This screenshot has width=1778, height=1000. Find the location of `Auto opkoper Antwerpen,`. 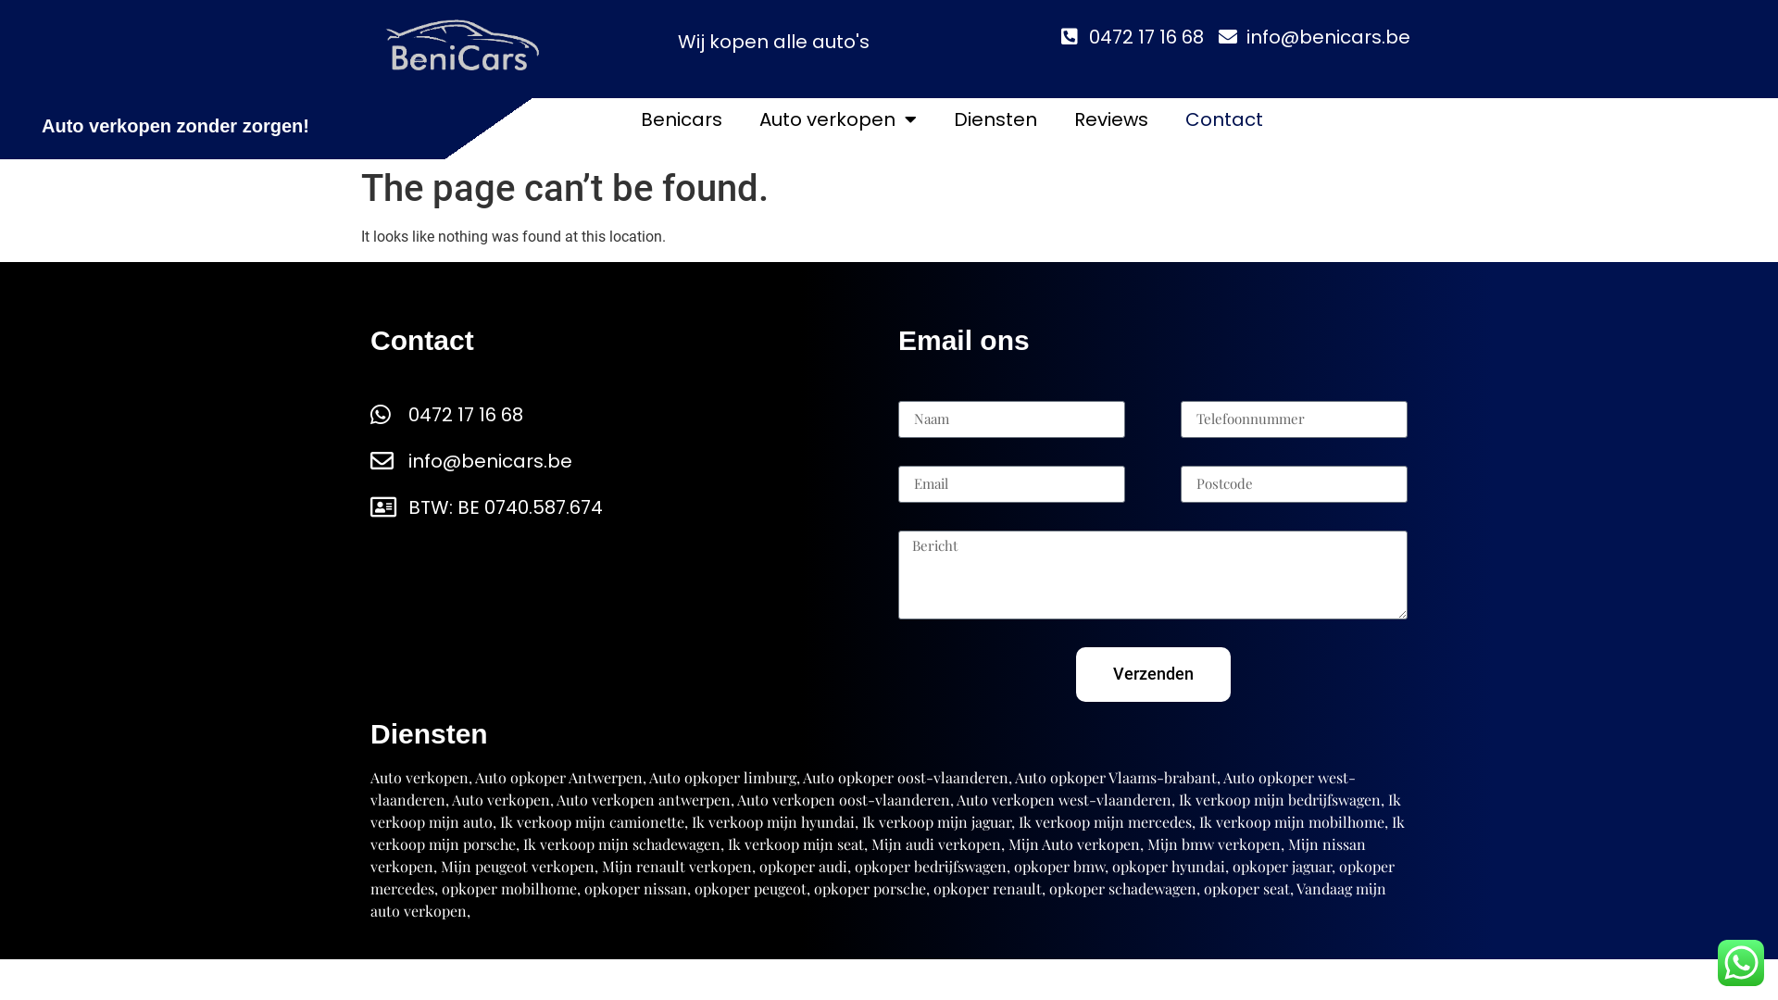

Auto opkoper Antwerpen, is located at coordinates (562, 778).